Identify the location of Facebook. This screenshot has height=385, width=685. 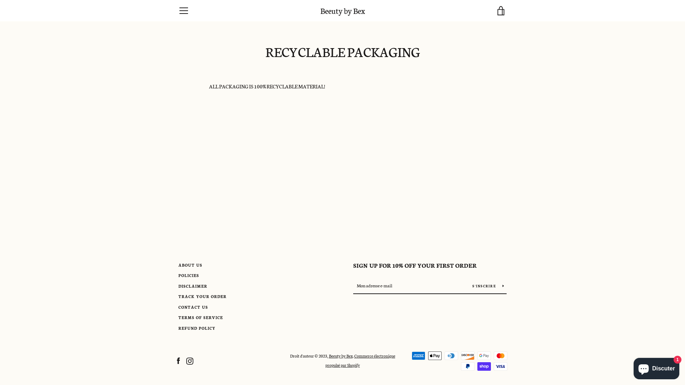
(178, 360).